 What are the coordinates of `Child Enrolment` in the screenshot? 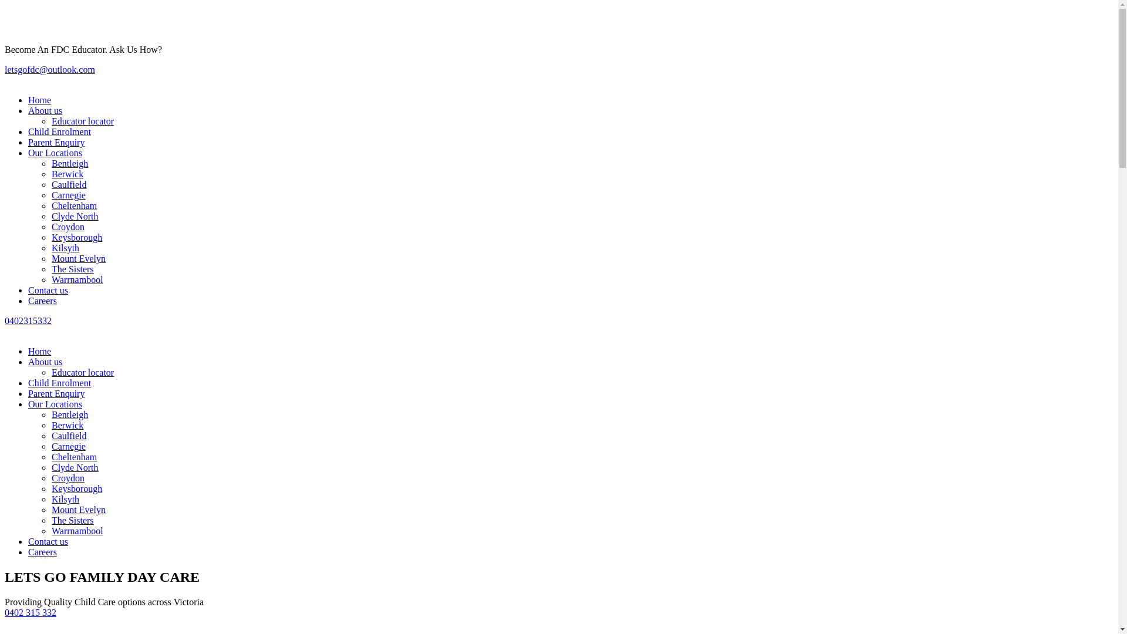 It's located at (60, 131).